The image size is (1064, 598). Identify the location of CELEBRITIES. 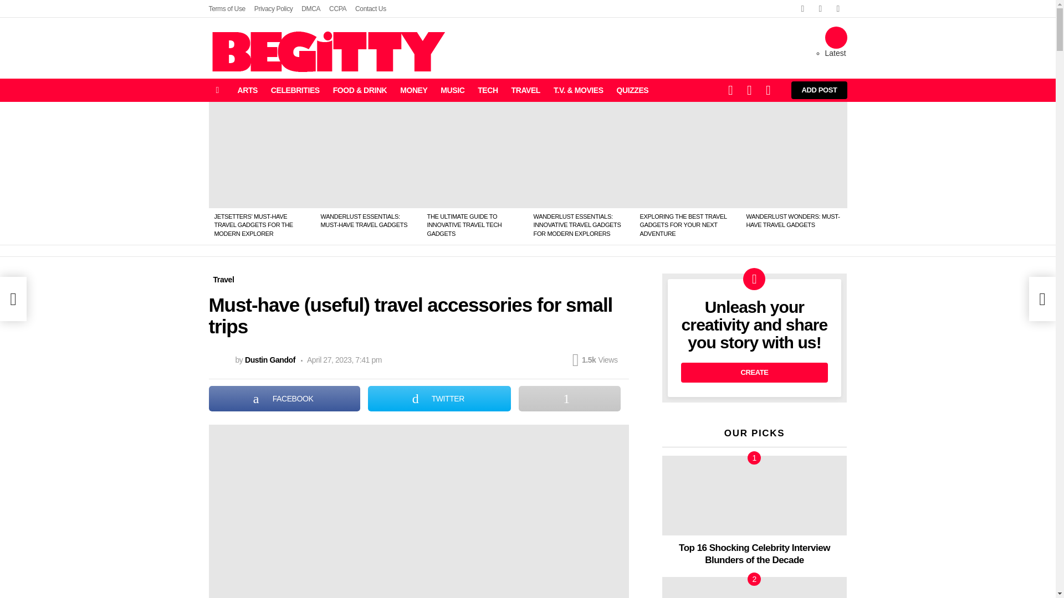
(295, 90).